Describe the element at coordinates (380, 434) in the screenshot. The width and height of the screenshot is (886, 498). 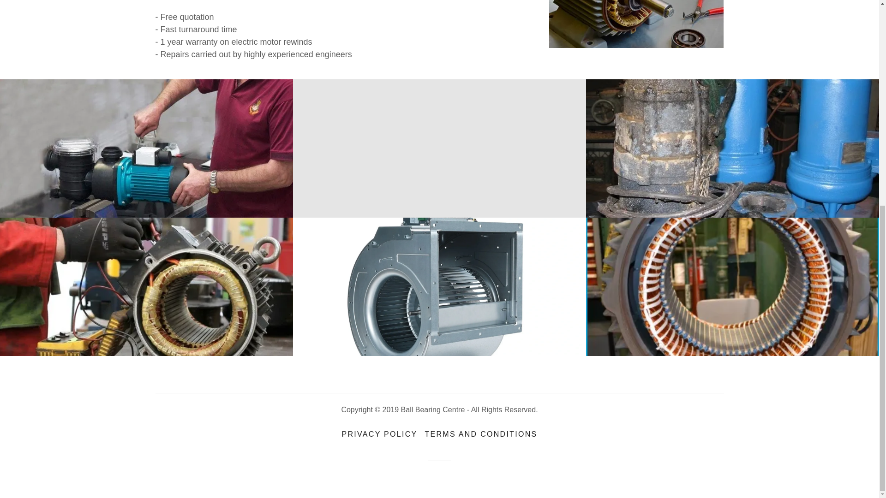
I see `PRIVACY POLICY` at that location.